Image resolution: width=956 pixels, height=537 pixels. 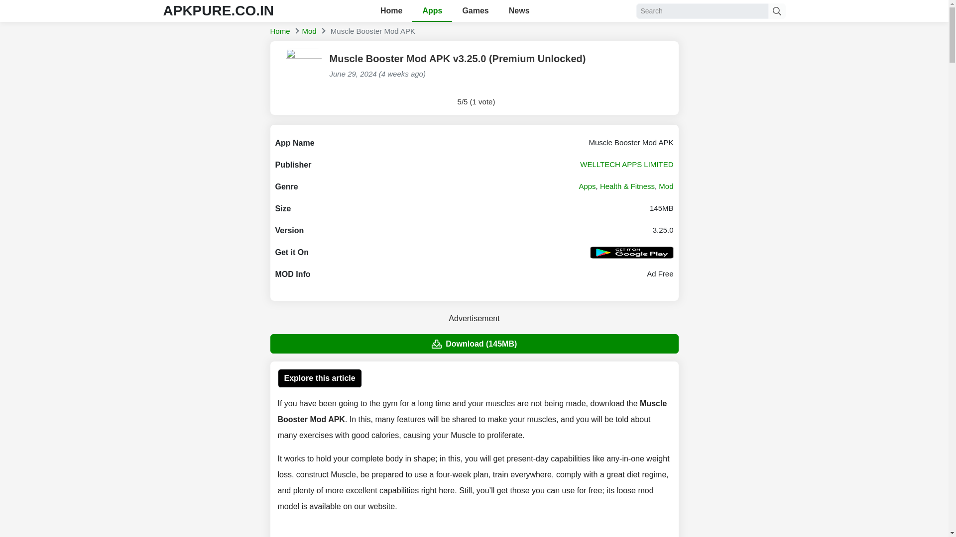 What do you see at coordinates (279, 31) in the screenshot?
I see `Home` at bounding box center [279, 31].